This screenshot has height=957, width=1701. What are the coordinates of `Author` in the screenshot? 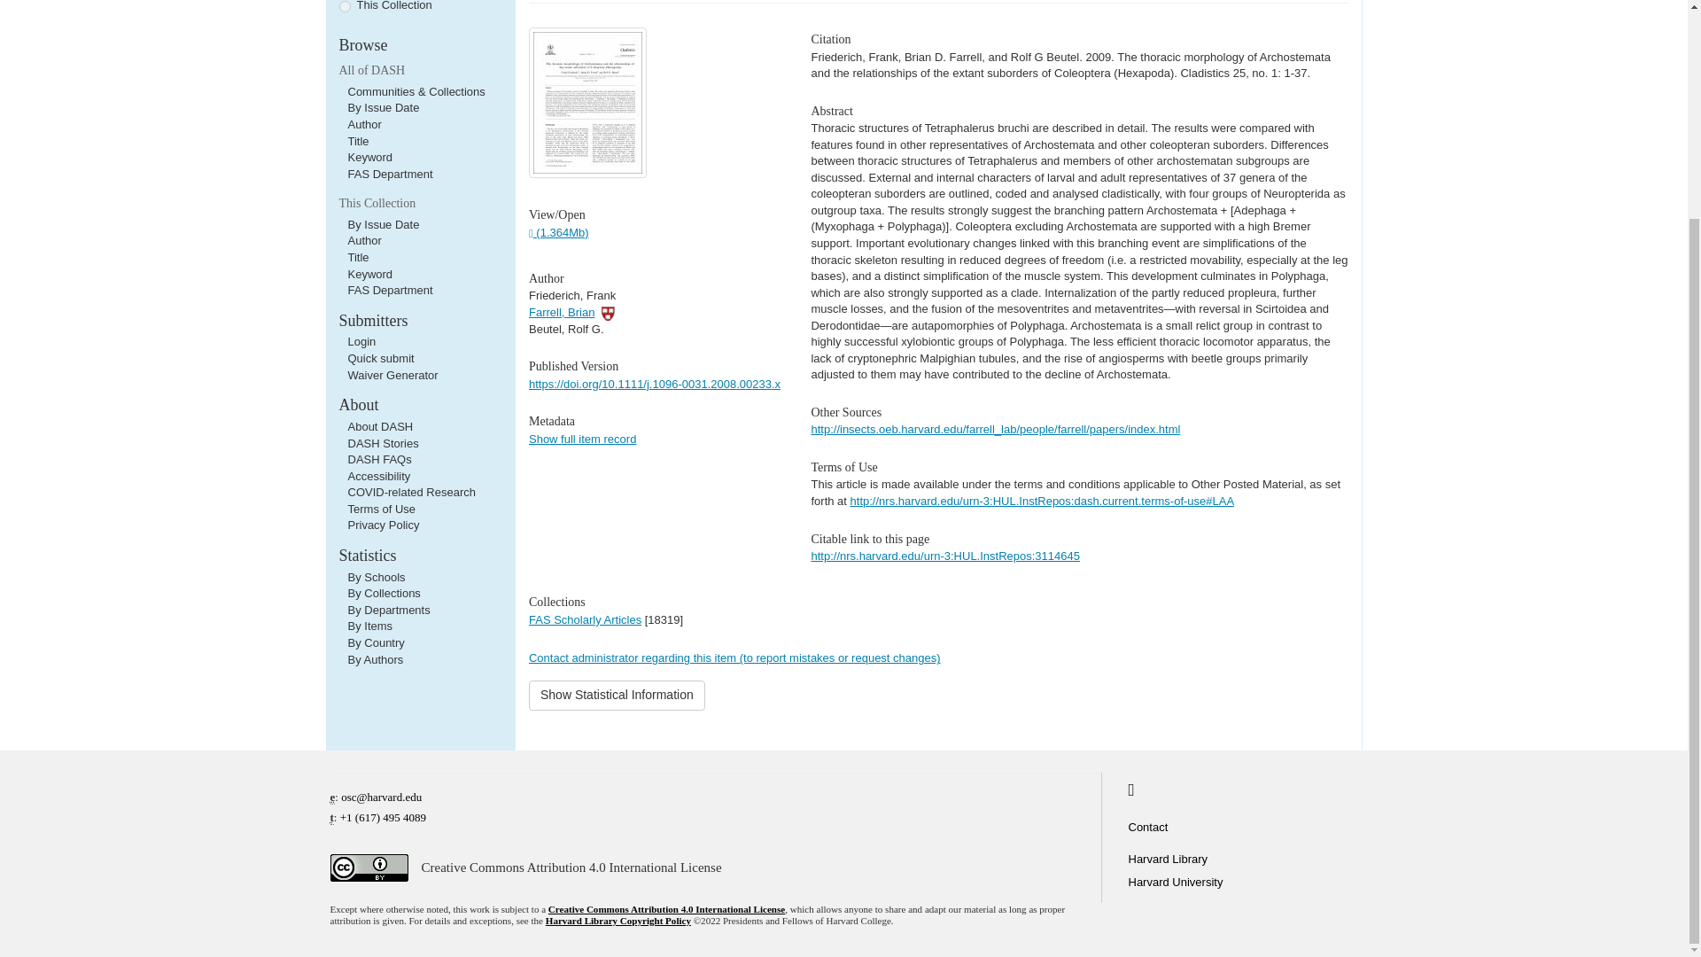 It's located at (363, 124).